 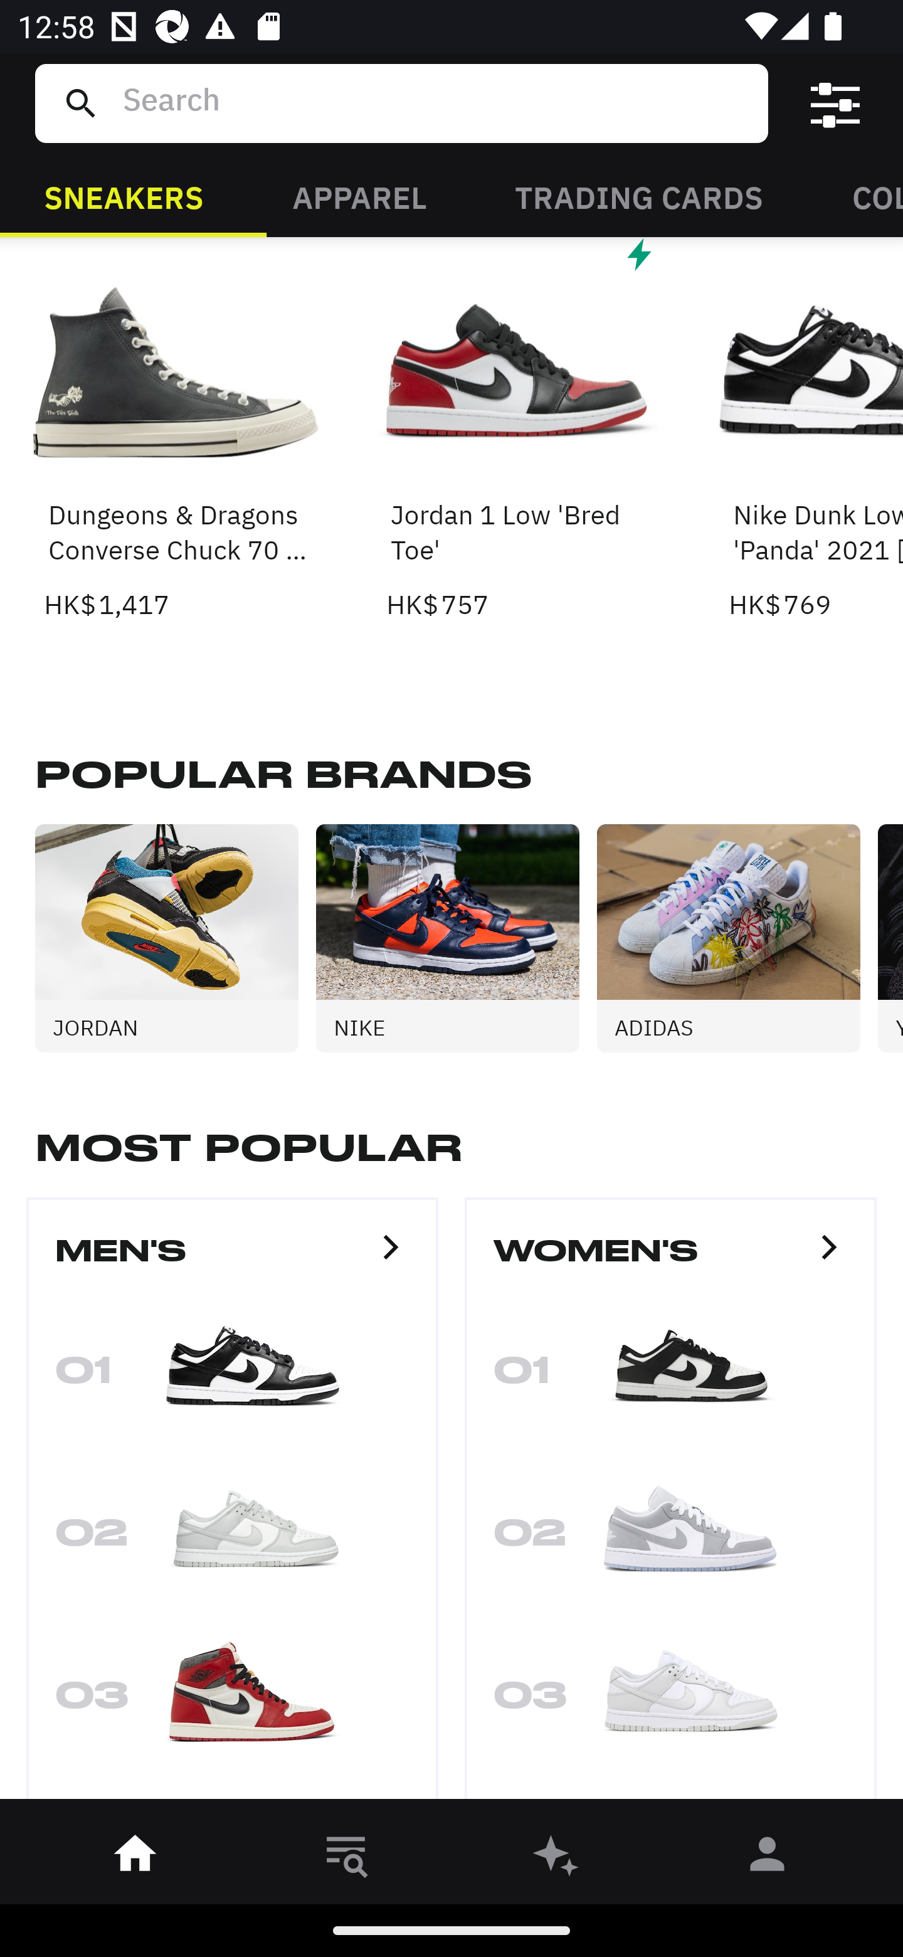 I want to click on 03, so click(x=671, y=1704).